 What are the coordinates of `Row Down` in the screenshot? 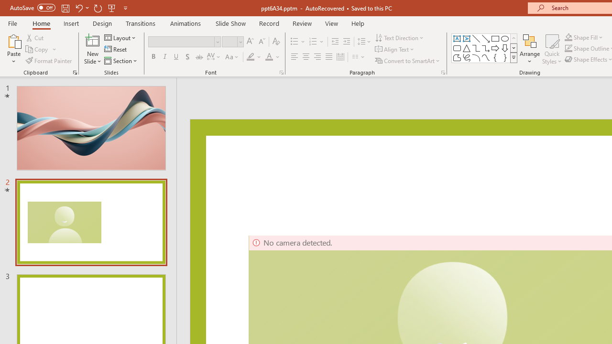 It's located at (514, 48).